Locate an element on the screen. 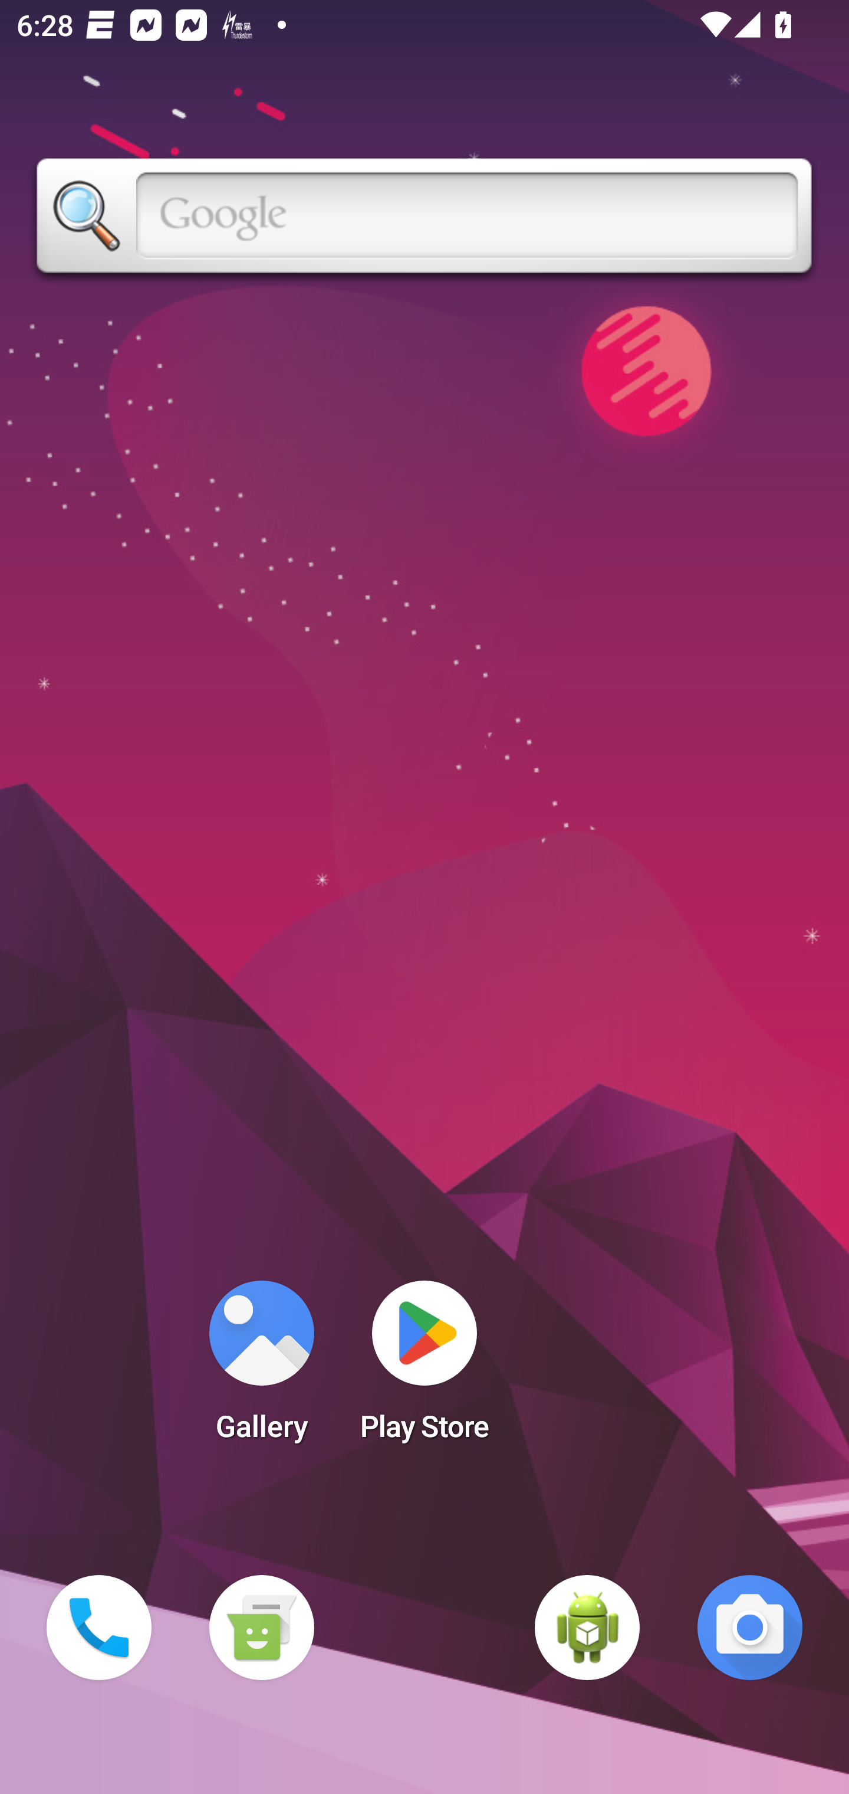  Camera is located at coordinates (750, 1628).